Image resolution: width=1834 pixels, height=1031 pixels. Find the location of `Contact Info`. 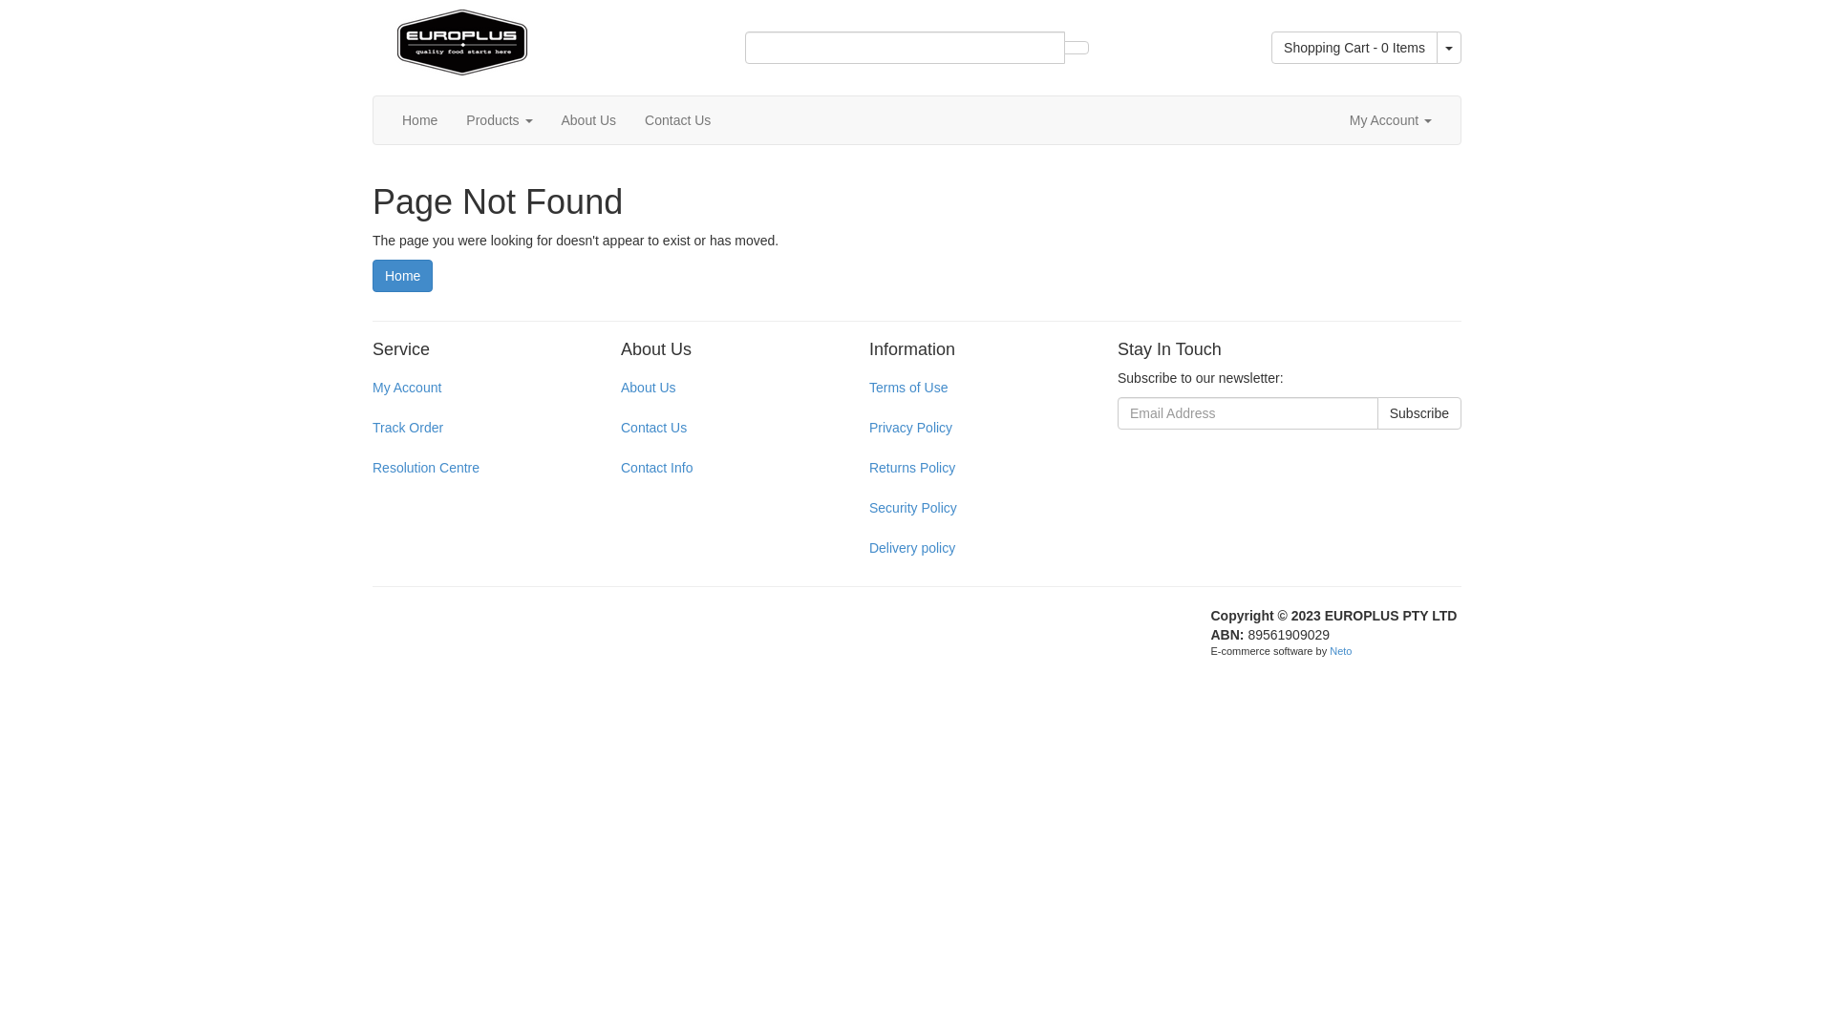

Contact Info is located at coordinates (724, 468).